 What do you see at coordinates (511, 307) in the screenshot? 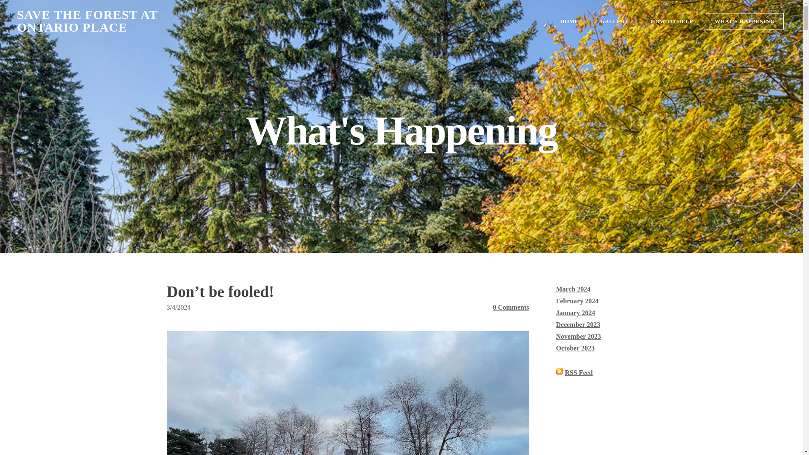
I see `0 Comments` at bounding box center [511, 307].